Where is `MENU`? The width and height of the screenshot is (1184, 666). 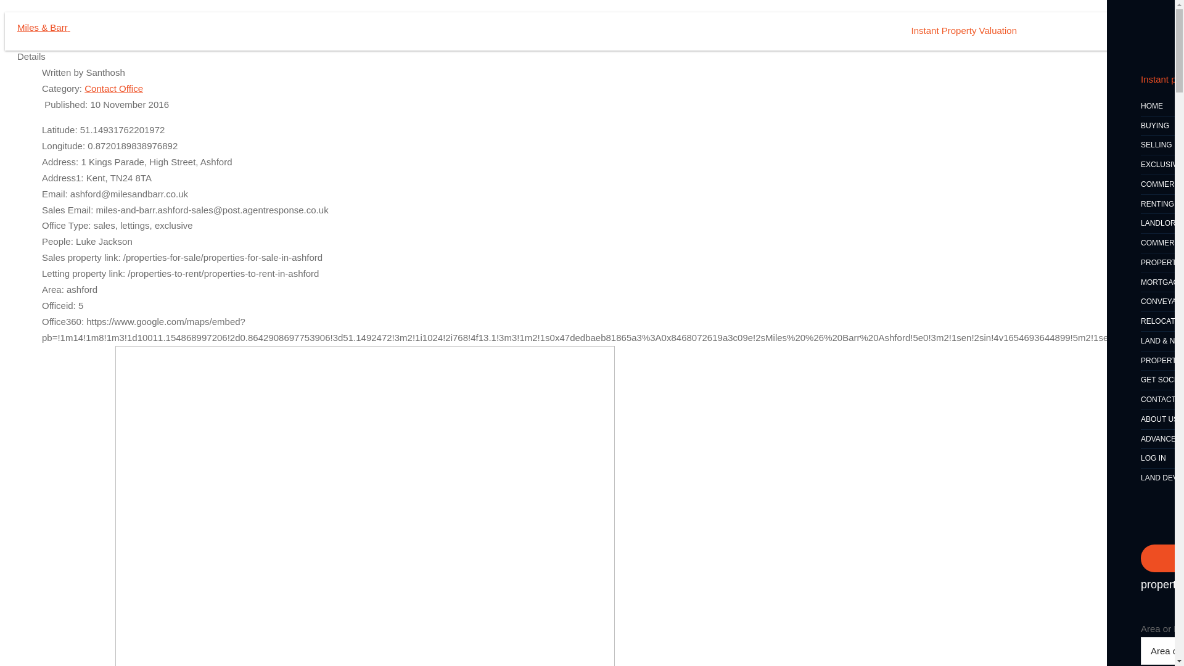
MENU is located at coordinates (1124, 32).